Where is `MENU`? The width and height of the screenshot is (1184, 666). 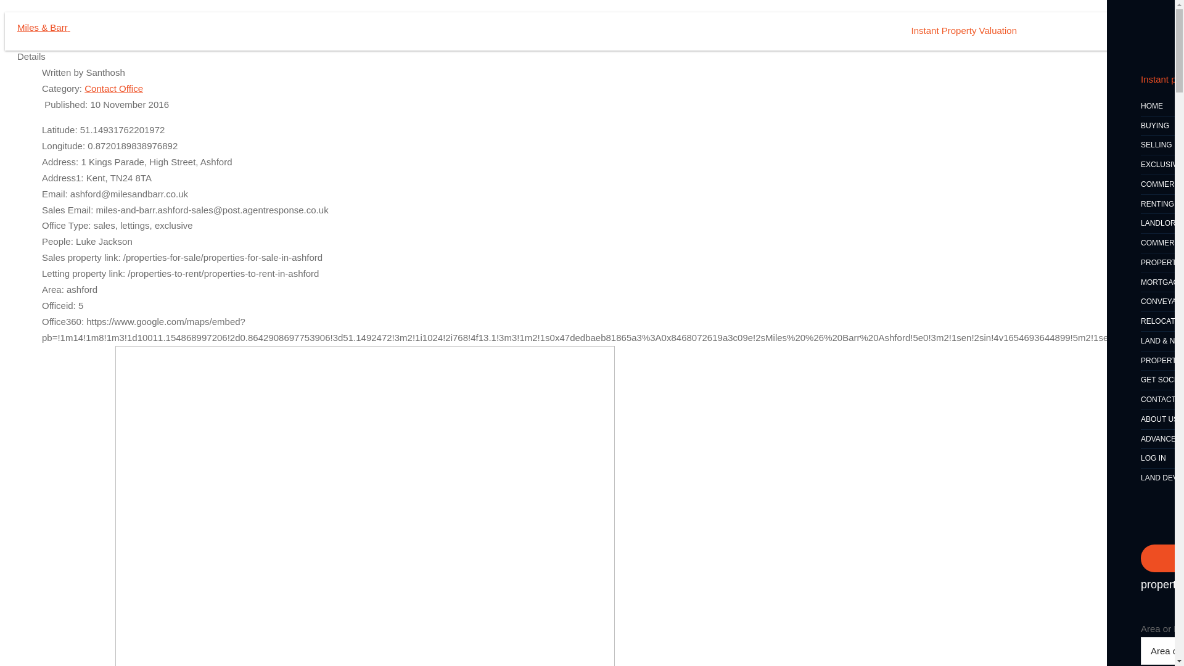
MENU is located at coordinates (1124, 32).